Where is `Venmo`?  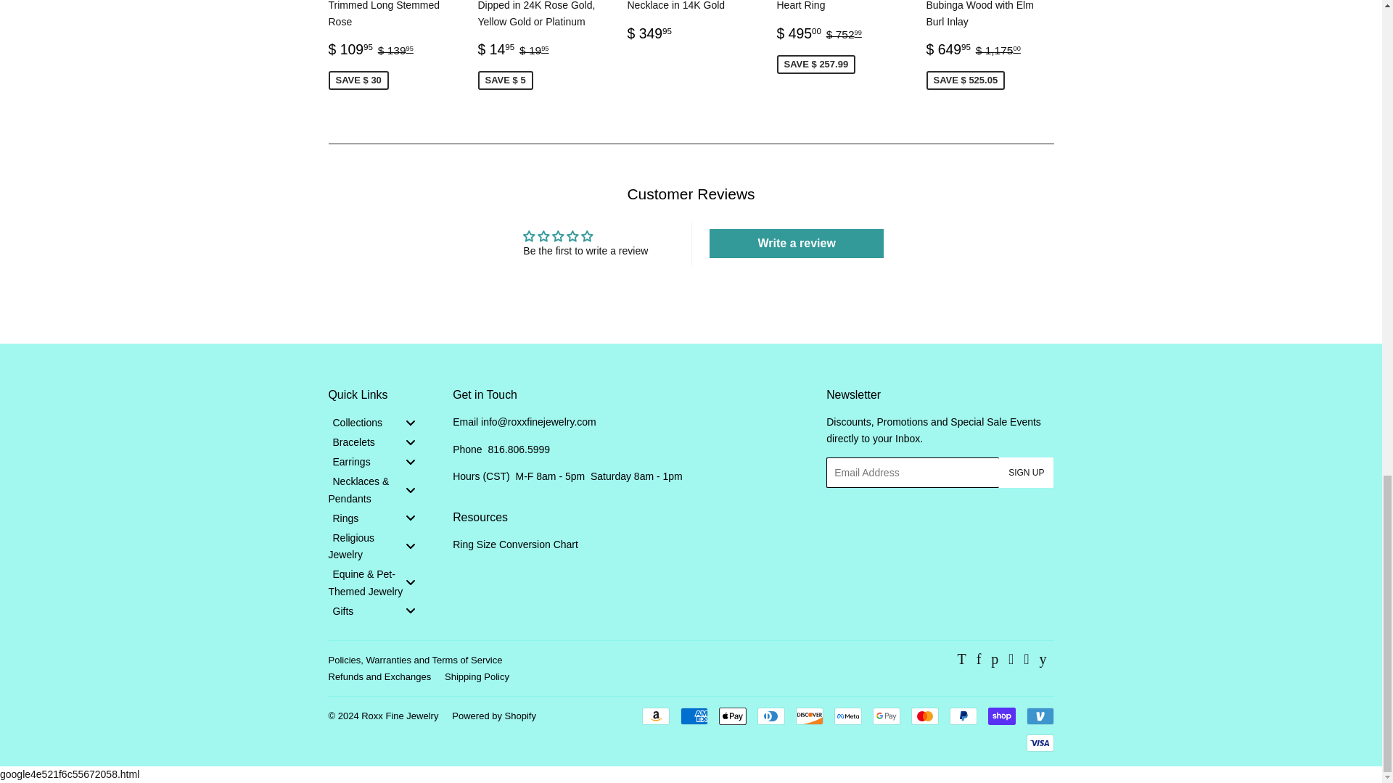
Venmo is located at coordinates (1039, 716).